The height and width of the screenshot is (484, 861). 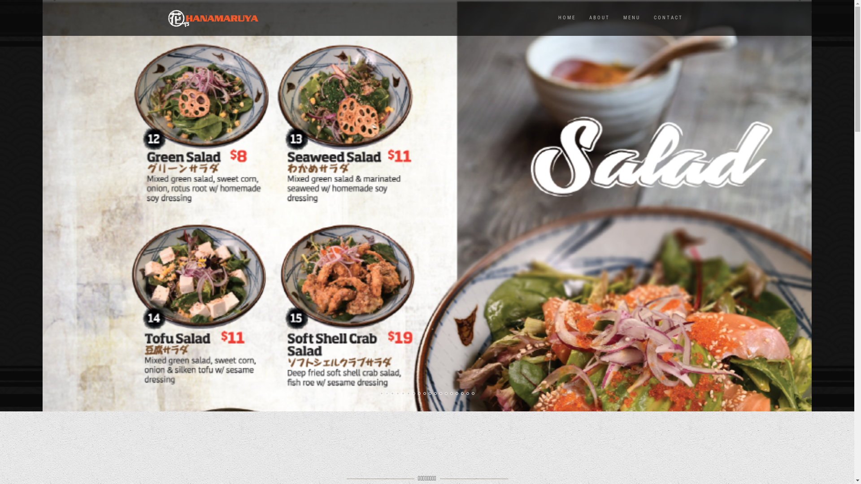 What do you see at coordinates (462, 393) in the screenshot?
I see `16` at bounding box center [462, 393].